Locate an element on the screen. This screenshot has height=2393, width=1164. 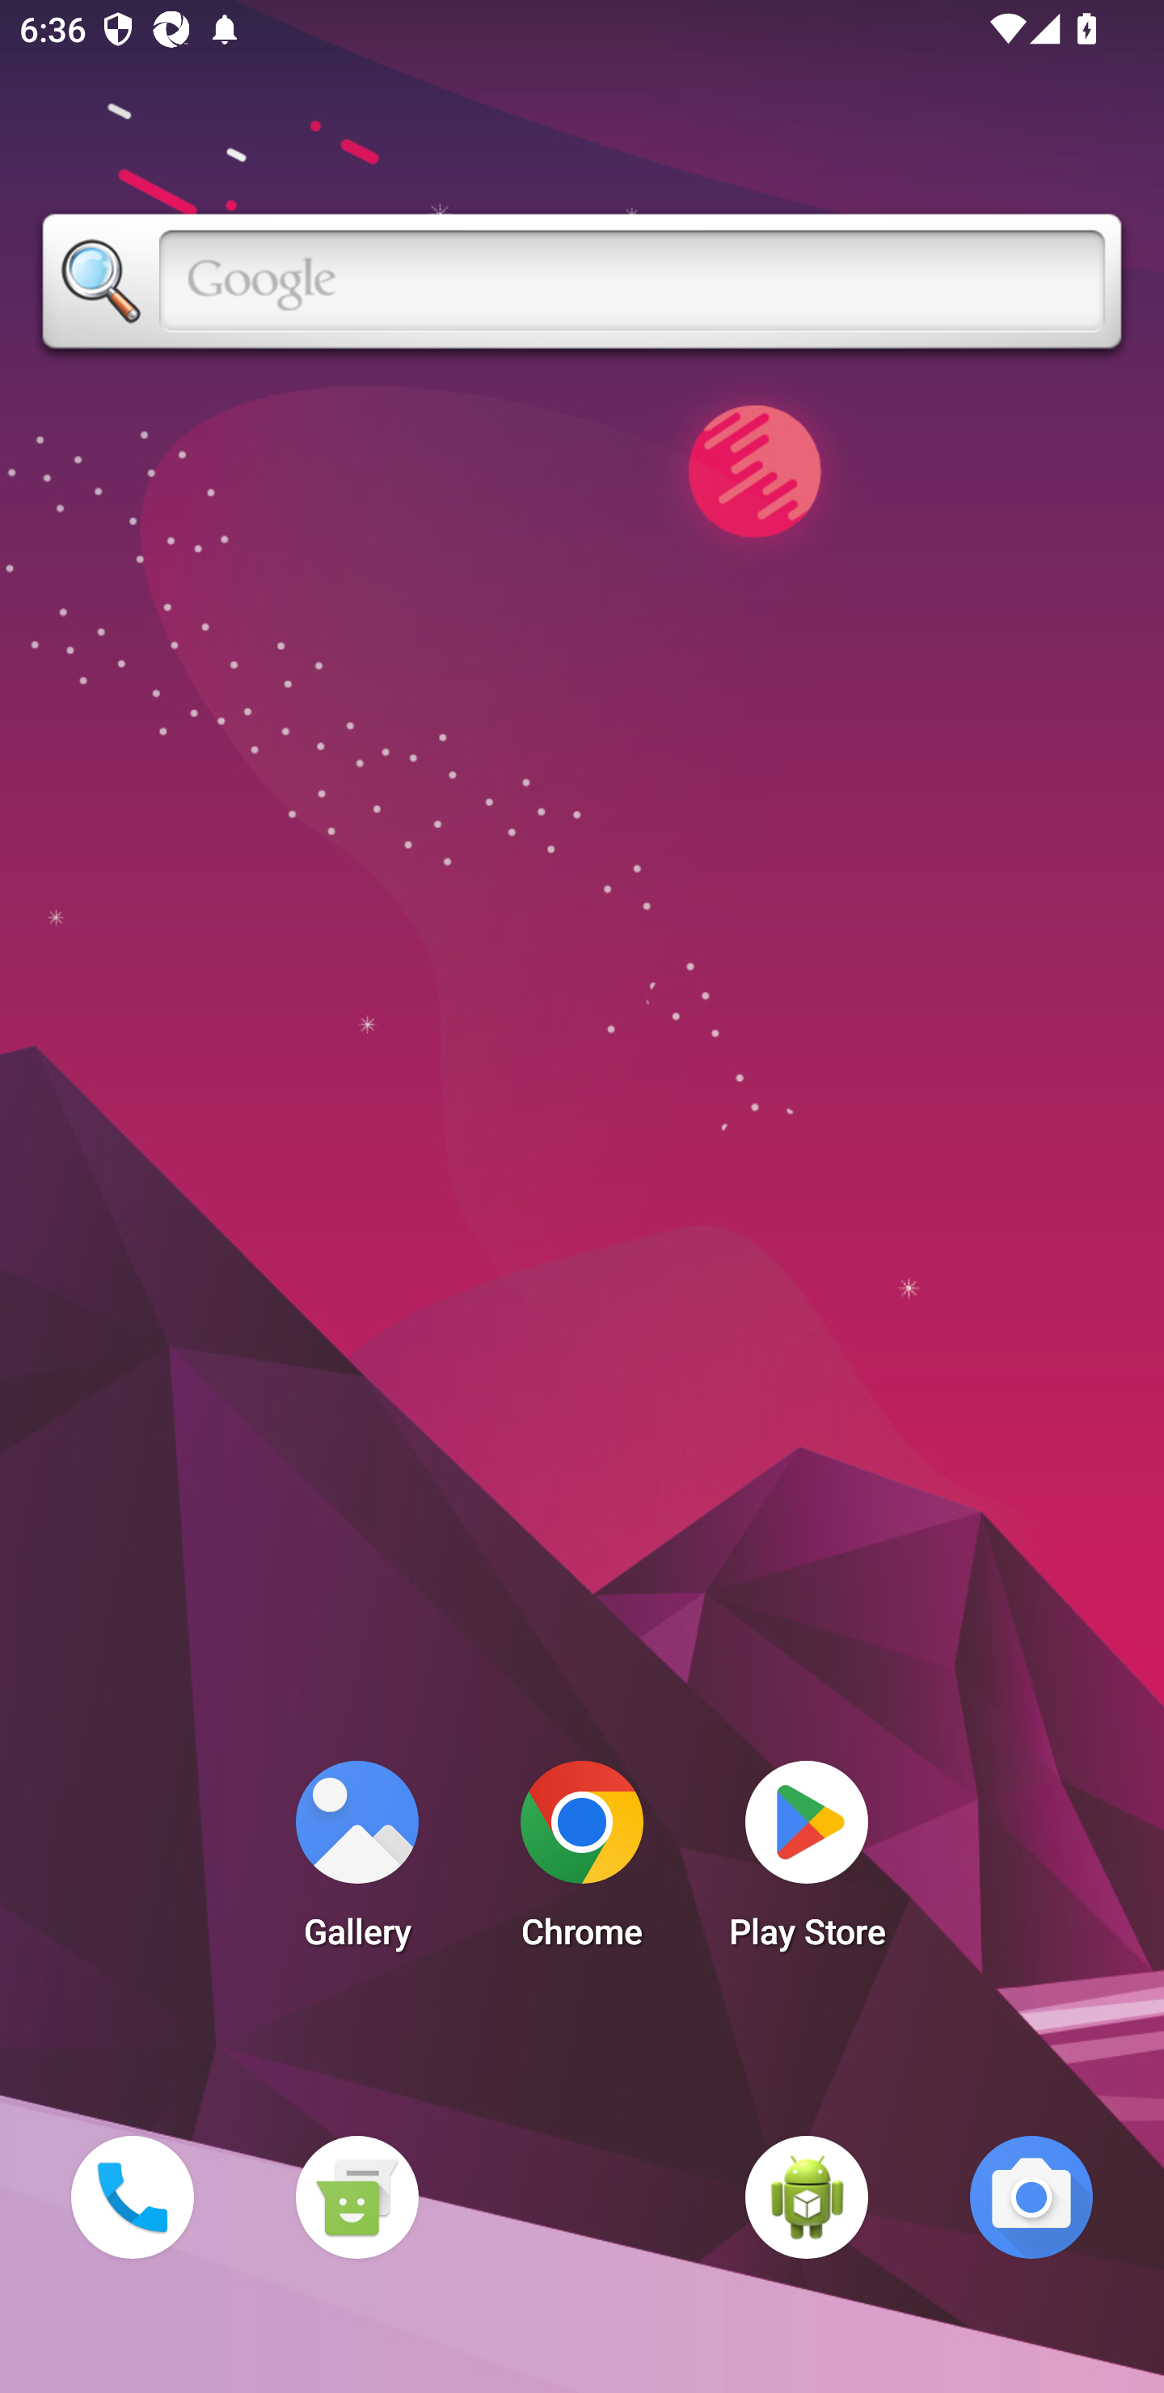
Camera is located at coordinates (1031, 2197).